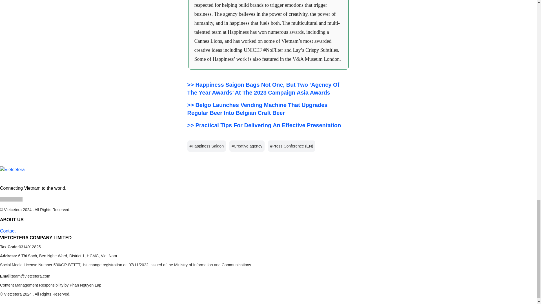 This screenshot has height=304, width=541. I want to click on Facebook, so click(2, 199).